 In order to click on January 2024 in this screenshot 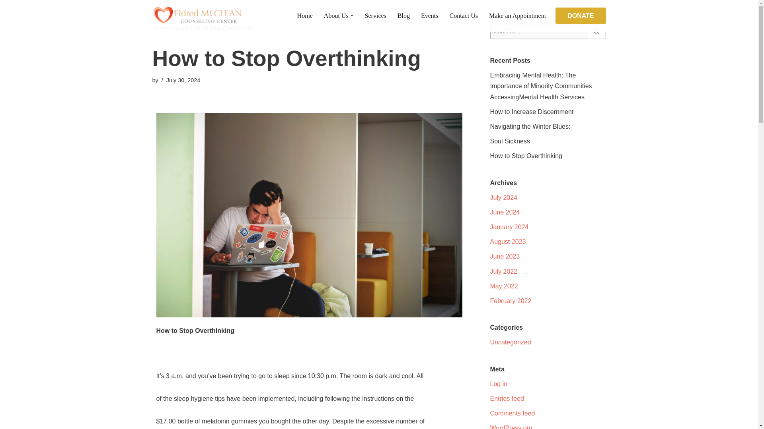, I will do `click(509, 226)`.